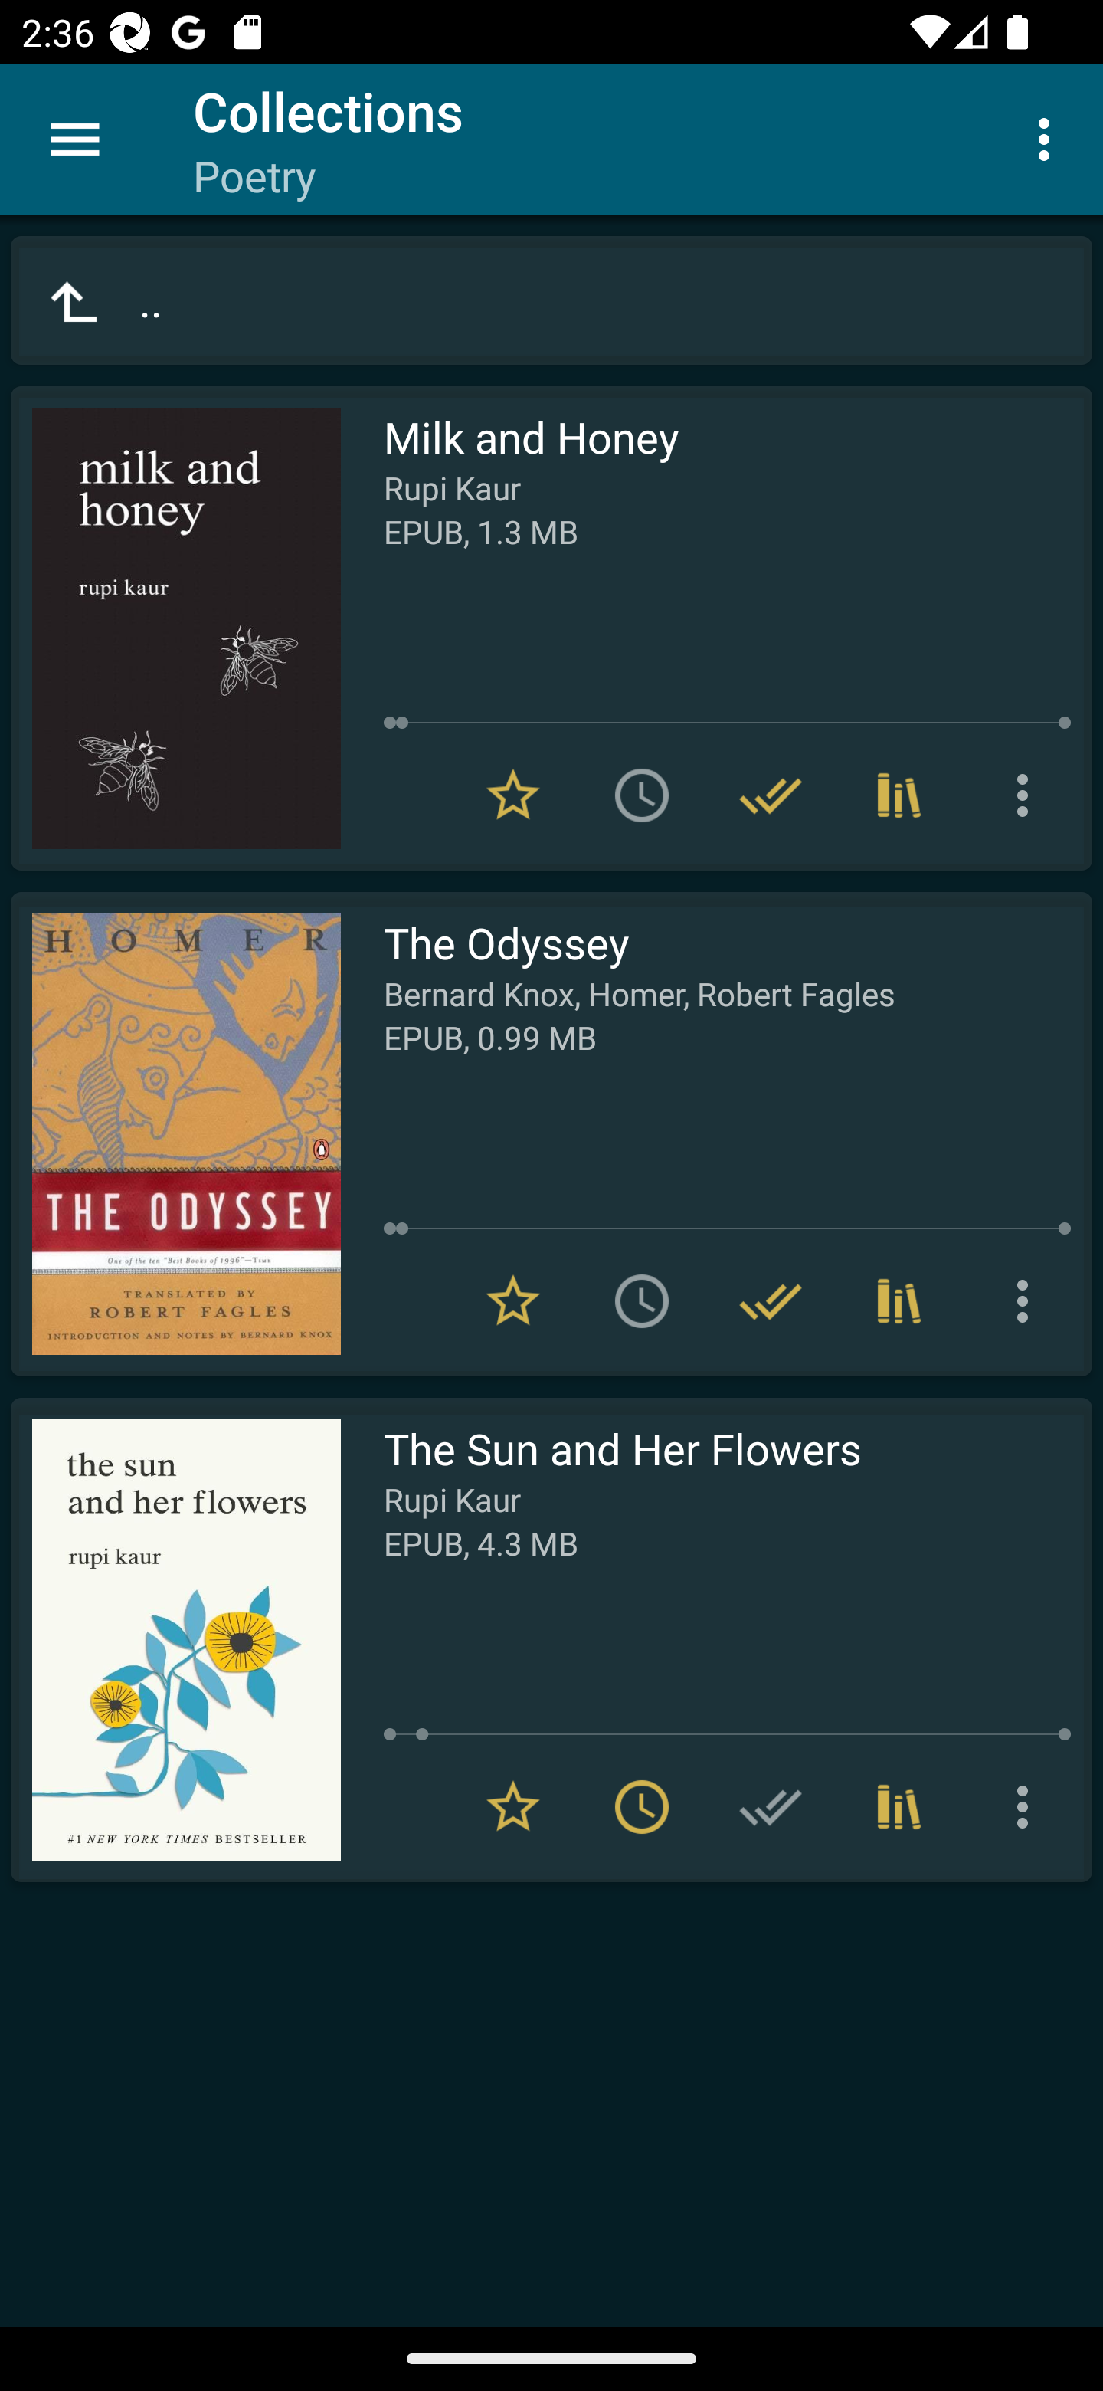  I want to click on Remove from Favorites, so click(513, 1300).